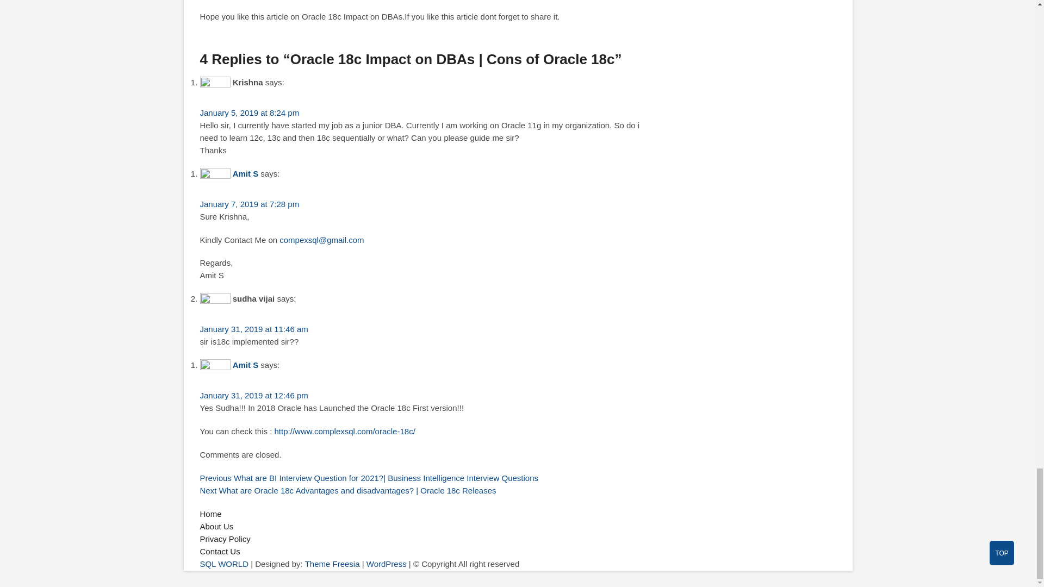  I want to click on January 31, 2019 at 12:46 pm, so click(254, 395).